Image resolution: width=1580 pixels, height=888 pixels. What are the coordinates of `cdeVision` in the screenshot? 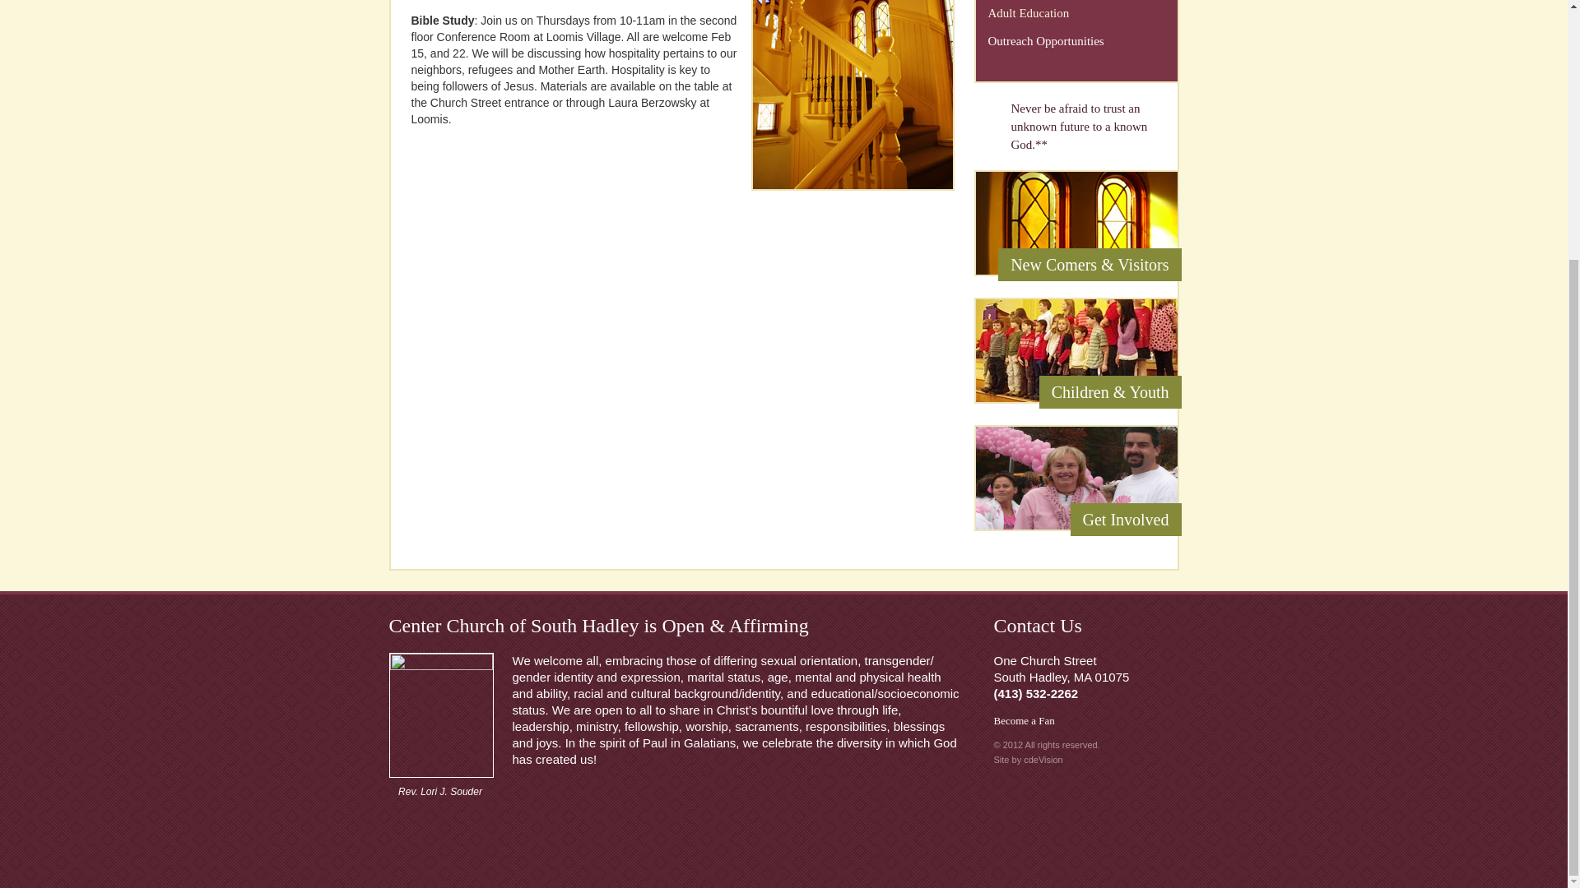 It's located at (1043, 760).